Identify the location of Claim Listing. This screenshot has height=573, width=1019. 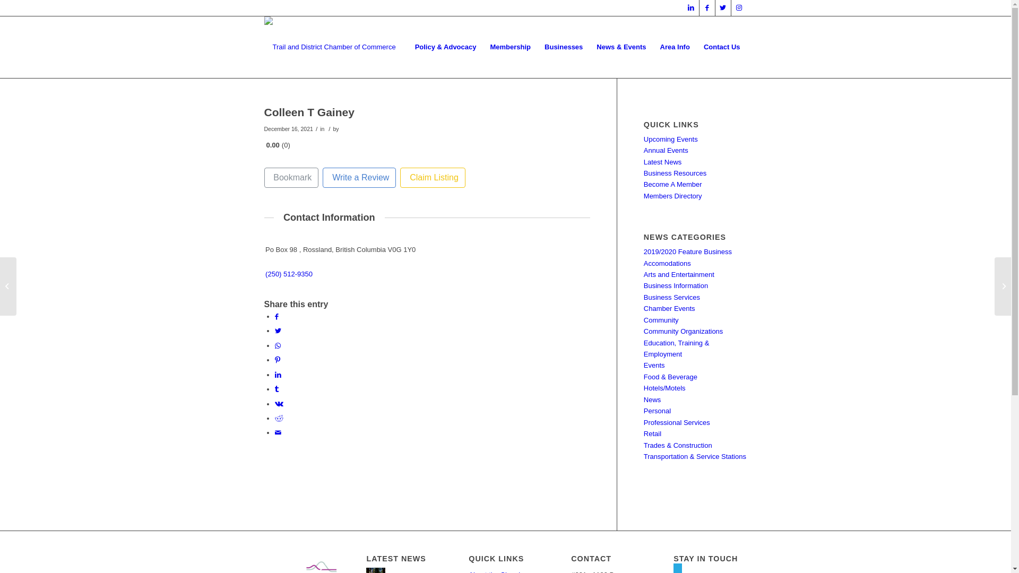
(433, 178).